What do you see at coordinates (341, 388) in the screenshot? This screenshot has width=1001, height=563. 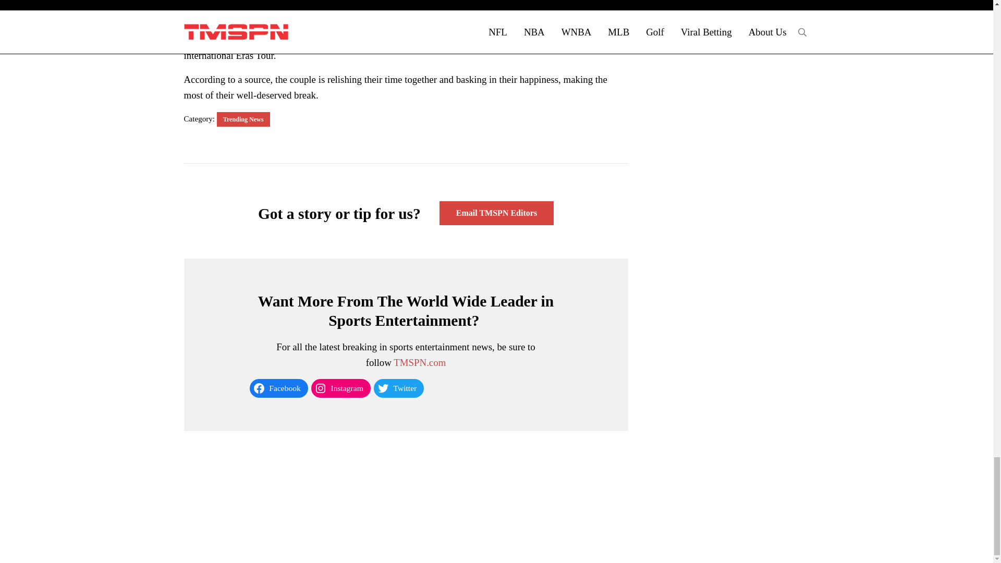 I see `Instagram` at bounding box center [341, 388].